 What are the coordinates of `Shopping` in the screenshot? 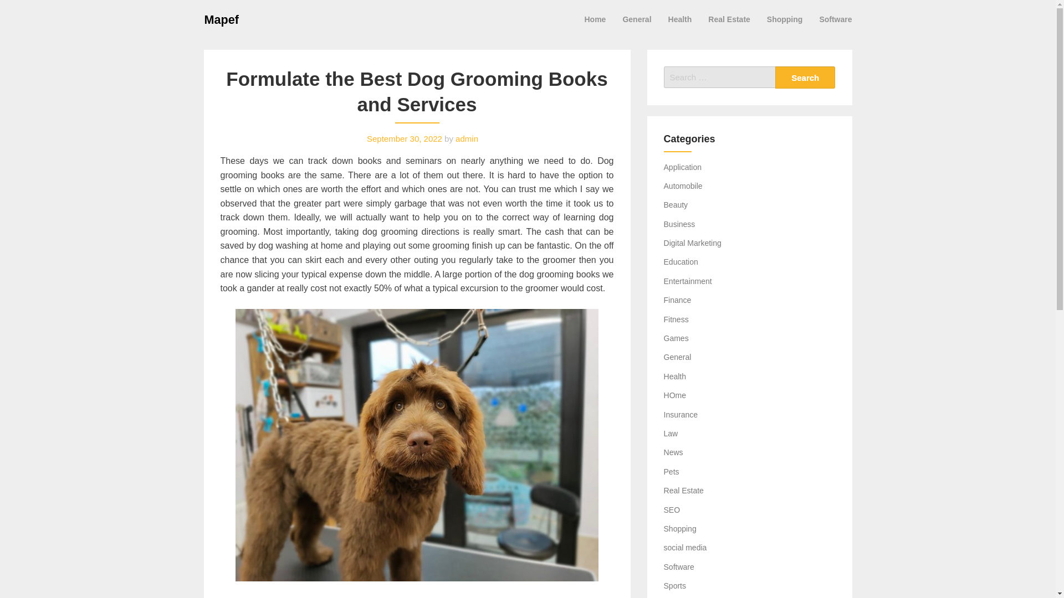 It's located at (785, 19).